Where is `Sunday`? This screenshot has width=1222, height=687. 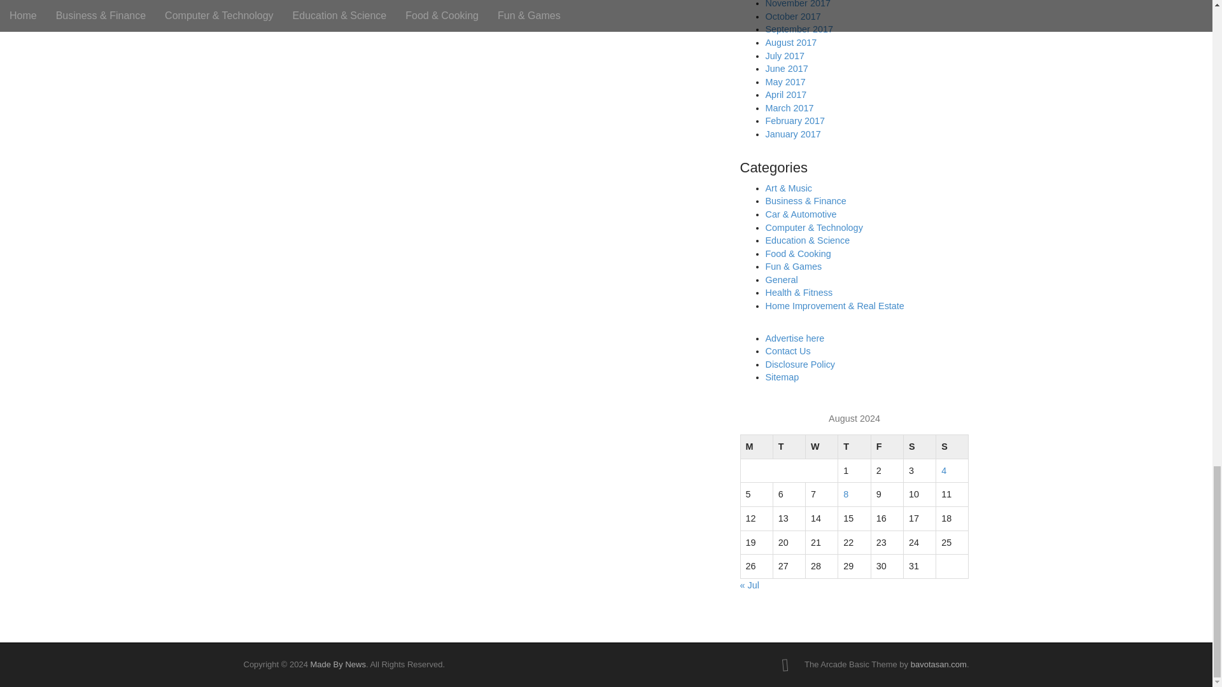
Sunday is located at coordinates (952, 447).